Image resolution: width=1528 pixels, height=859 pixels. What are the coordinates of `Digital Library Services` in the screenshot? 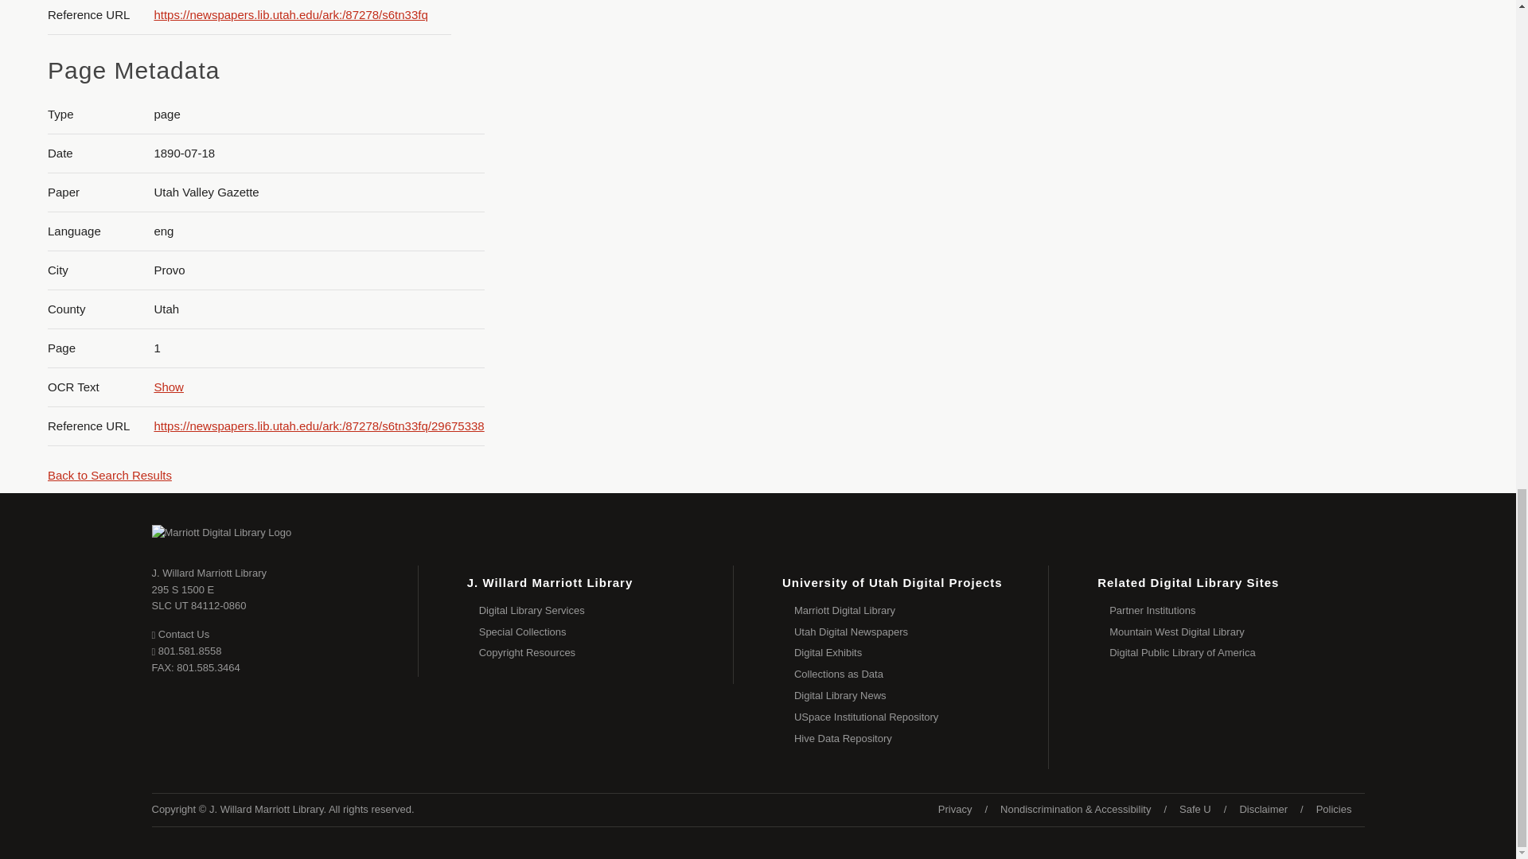 It's located at (606, 611).